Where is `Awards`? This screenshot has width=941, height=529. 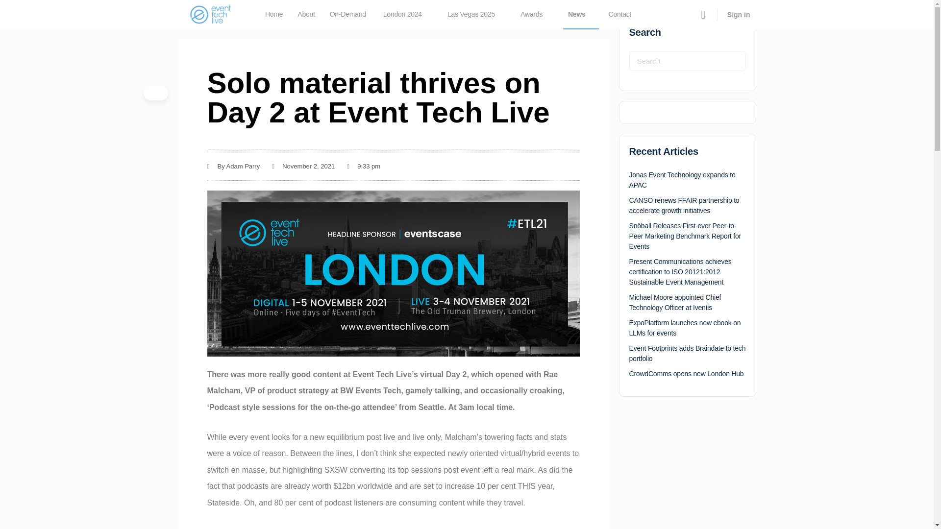 Awards is located at coordinates (536, 15).